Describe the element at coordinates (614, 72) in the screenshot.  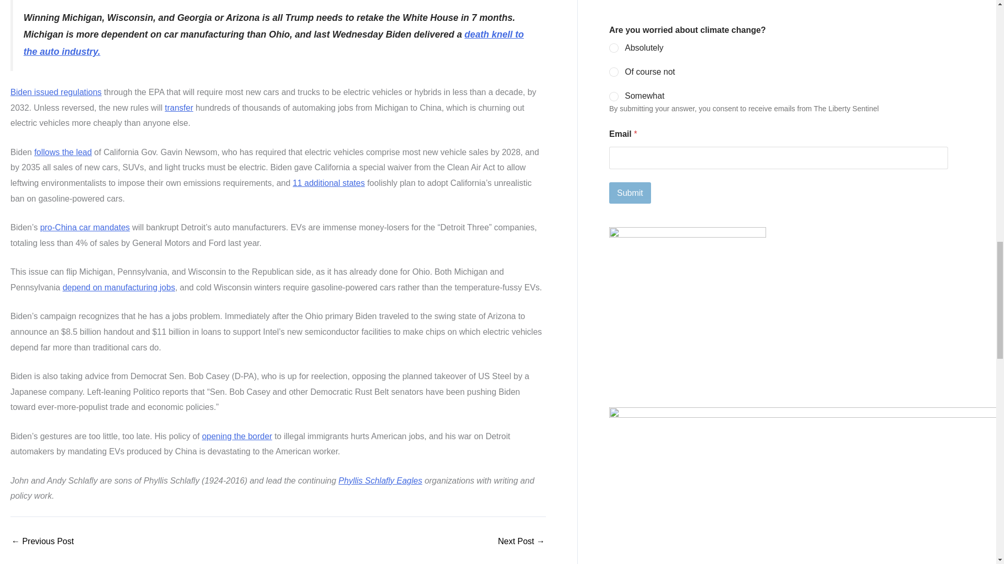
I see `Of course not` at that location.